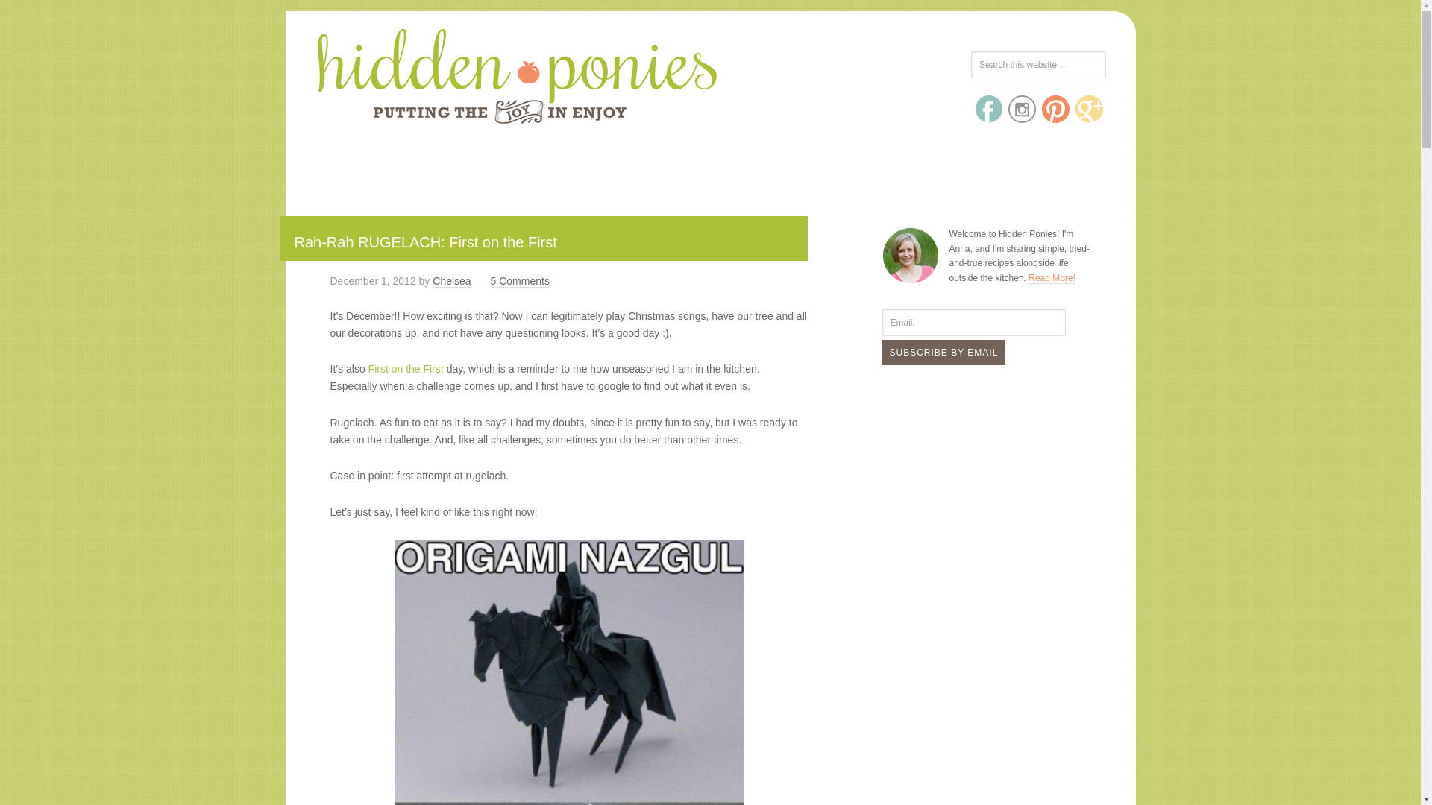 This screenshot has width=1432, height=805. I want to click on FAMILY, so click(786, 170).